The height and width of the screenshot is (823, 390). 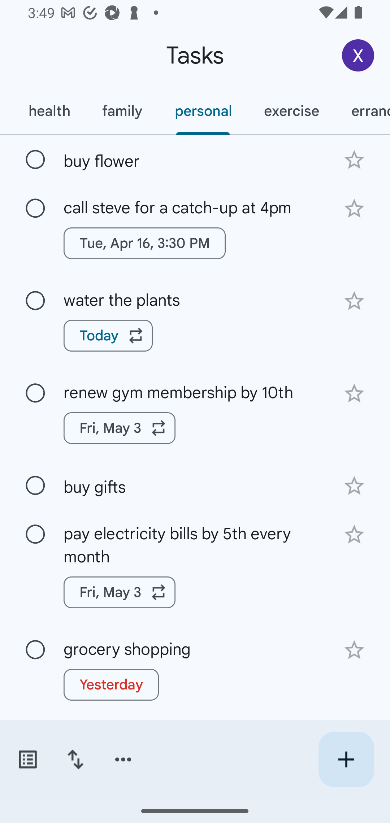 What do you see at coordinates (291, 111) in the screenshot?
I see `exercise` at bounding box center [291, 111].